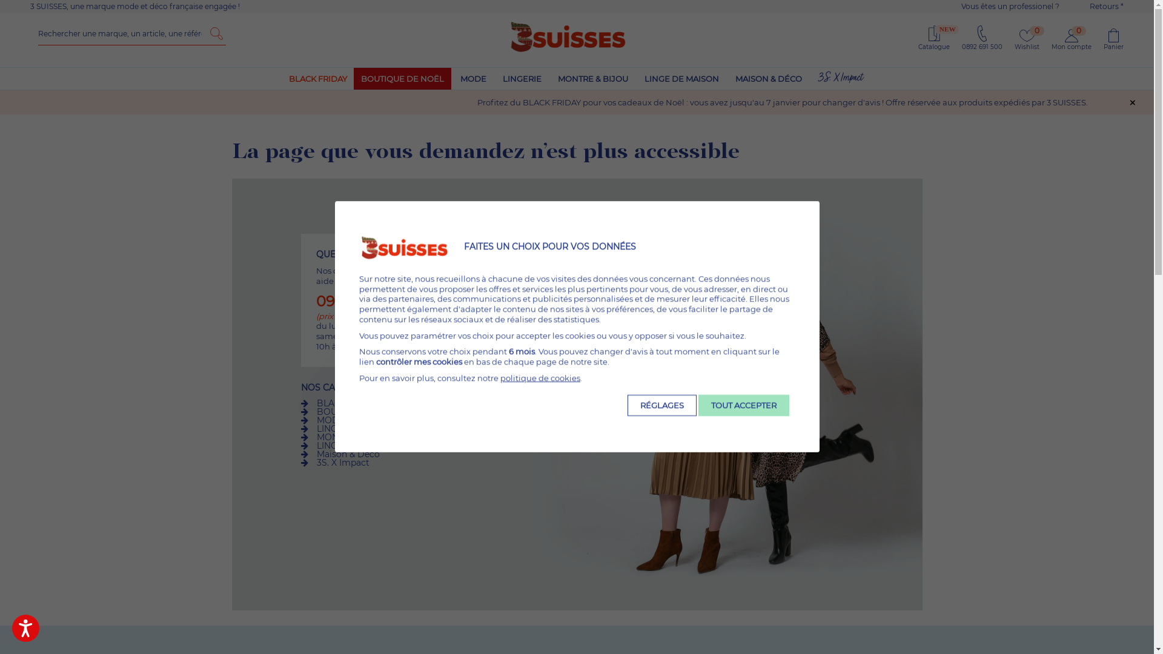 This screenshot has width=1163, height=654. Describe the element at coordinates (1113, 47) in the screenshot. I see `Panier` at that location.